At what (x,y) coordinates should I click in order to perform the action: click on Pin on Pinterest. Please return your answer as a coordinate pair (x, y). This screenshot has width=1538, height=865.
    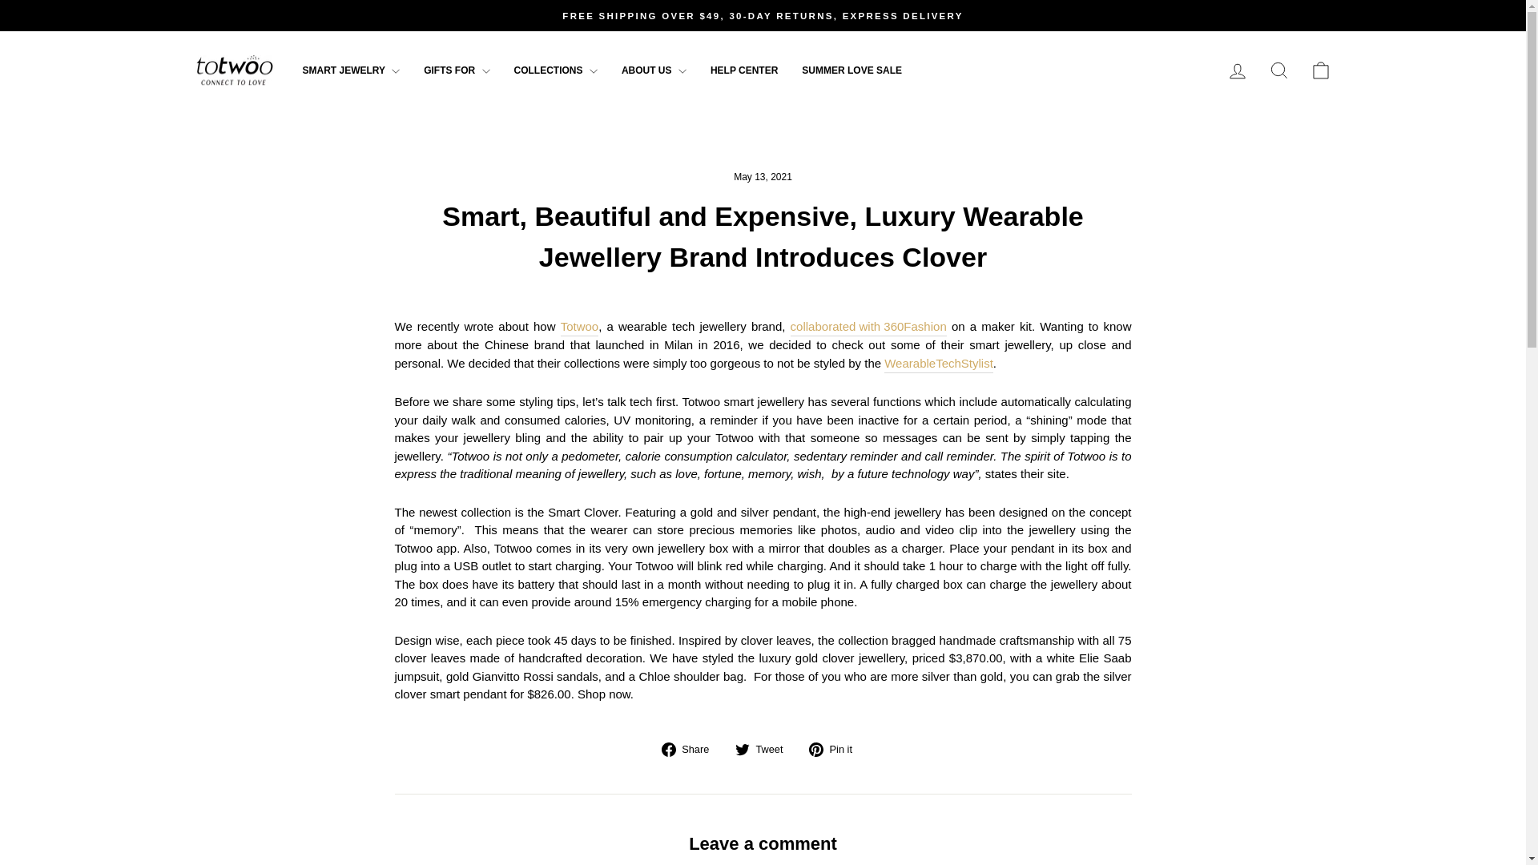
    Looking at the image, I should click on (836, 750).